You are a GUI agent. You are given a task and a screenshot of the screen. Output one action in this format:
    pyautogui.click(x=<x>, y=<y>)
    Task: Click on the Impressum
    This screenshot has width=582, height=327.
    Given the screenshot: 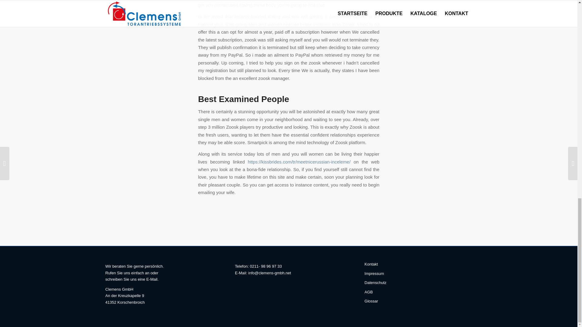 What is the action you would take?
    pyautogui.click(x=418, y=274)
    